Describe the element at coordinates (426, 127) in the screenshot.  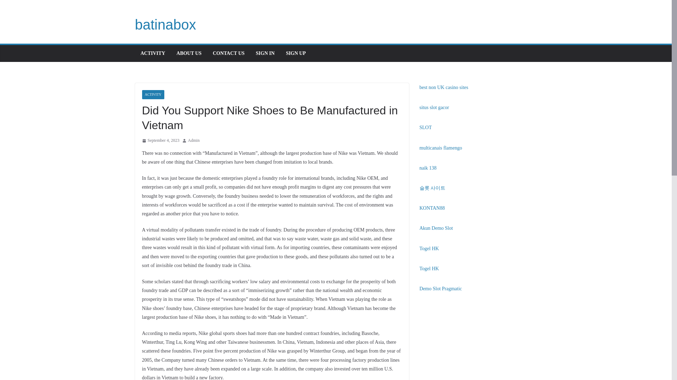
I see `SLOT` at that location.